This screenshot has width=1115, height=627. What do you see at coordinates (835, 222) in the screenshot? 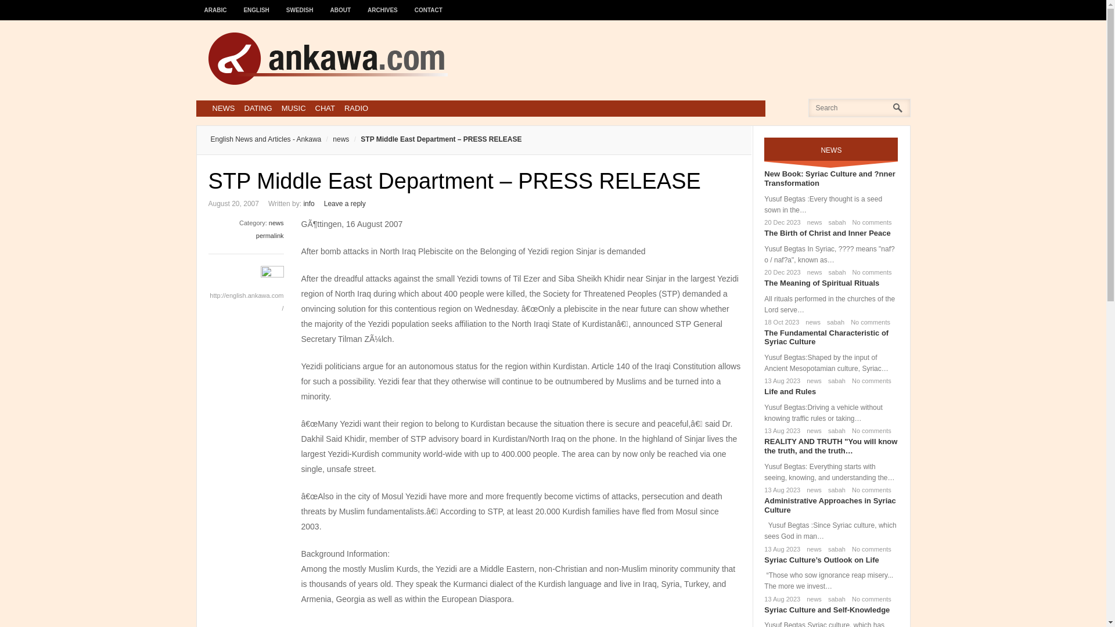
I see `sabah` at bounding box center [835, 222].